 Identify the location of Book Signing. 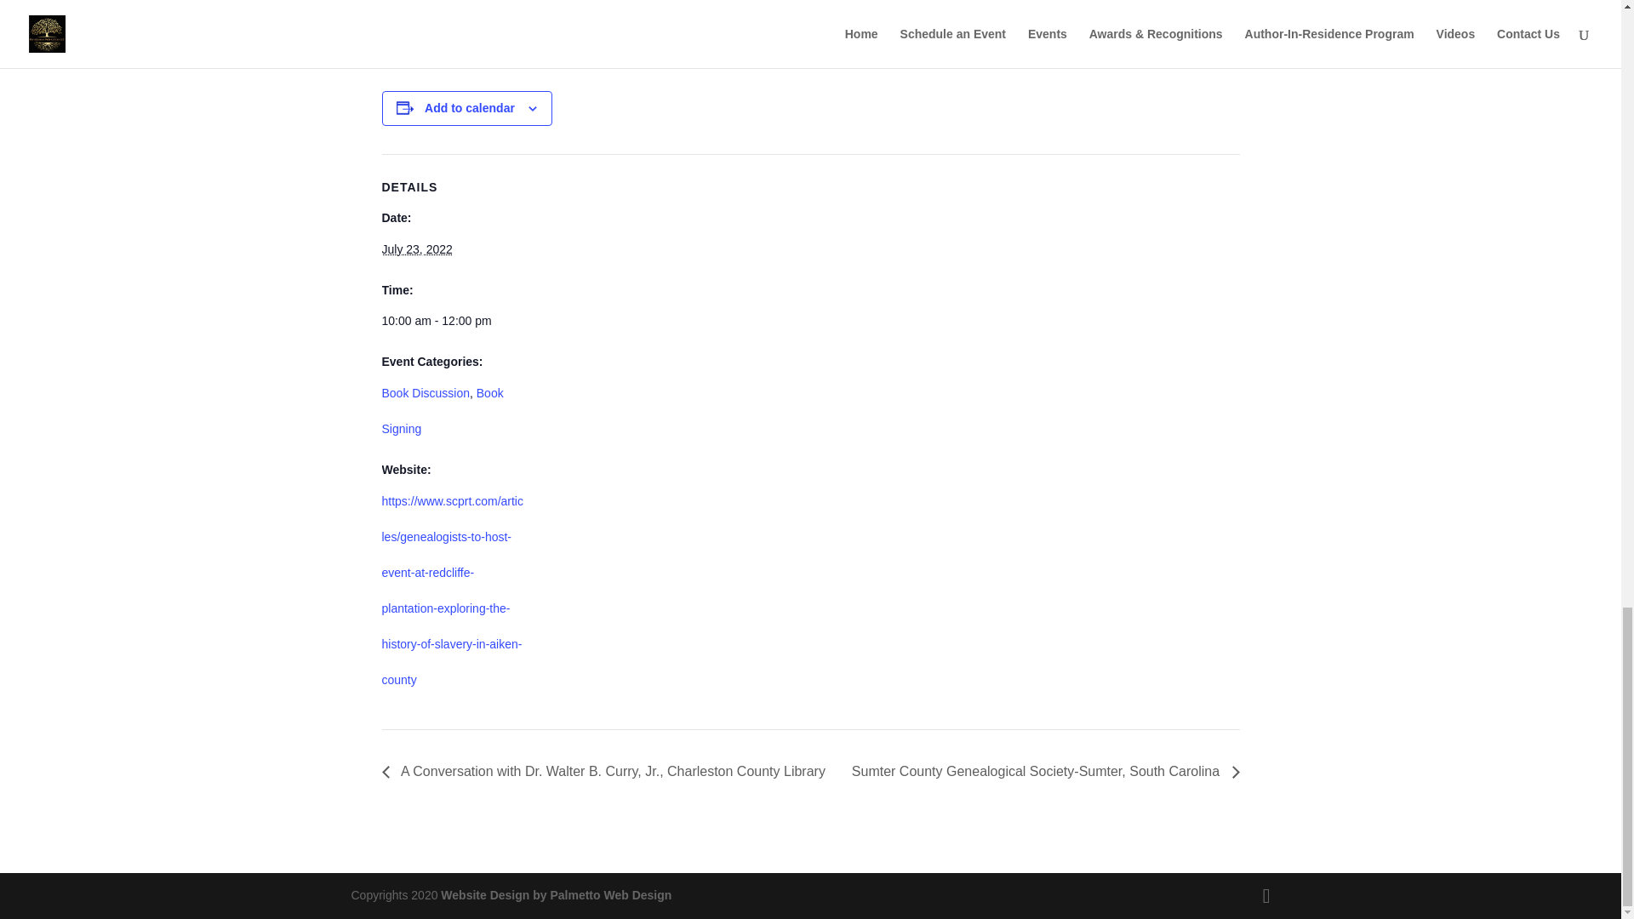
(442, 410).